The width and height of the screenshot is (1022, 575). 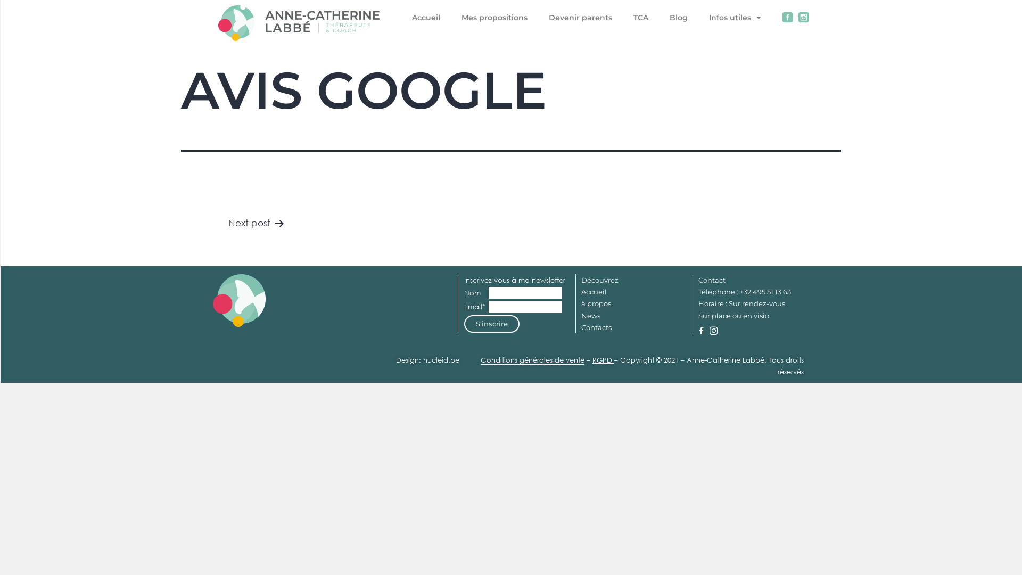 What do you see at coordinates (735, 18) in the screenshot?
I see `Infos utiles` at bounding box center [735, 18].